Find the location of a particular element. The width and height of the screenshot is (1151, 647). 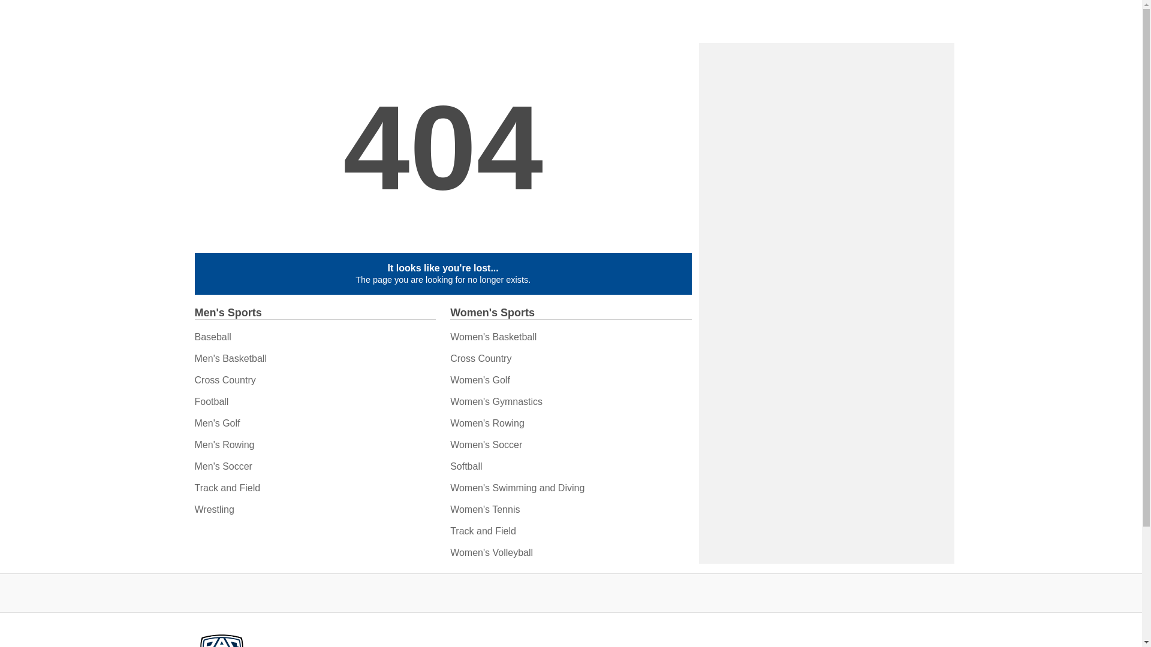

Men's Basketball is located at coordinates (230, 358).